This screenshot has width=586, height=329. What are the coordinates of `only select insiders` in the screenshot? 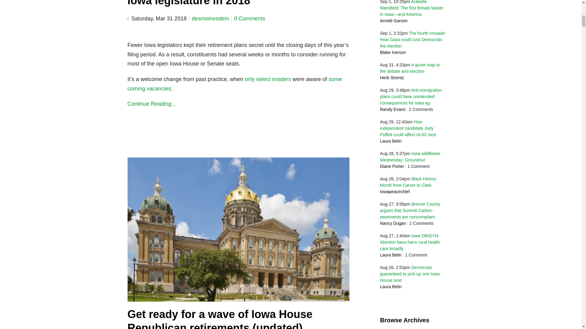 It's located at (267, 79).